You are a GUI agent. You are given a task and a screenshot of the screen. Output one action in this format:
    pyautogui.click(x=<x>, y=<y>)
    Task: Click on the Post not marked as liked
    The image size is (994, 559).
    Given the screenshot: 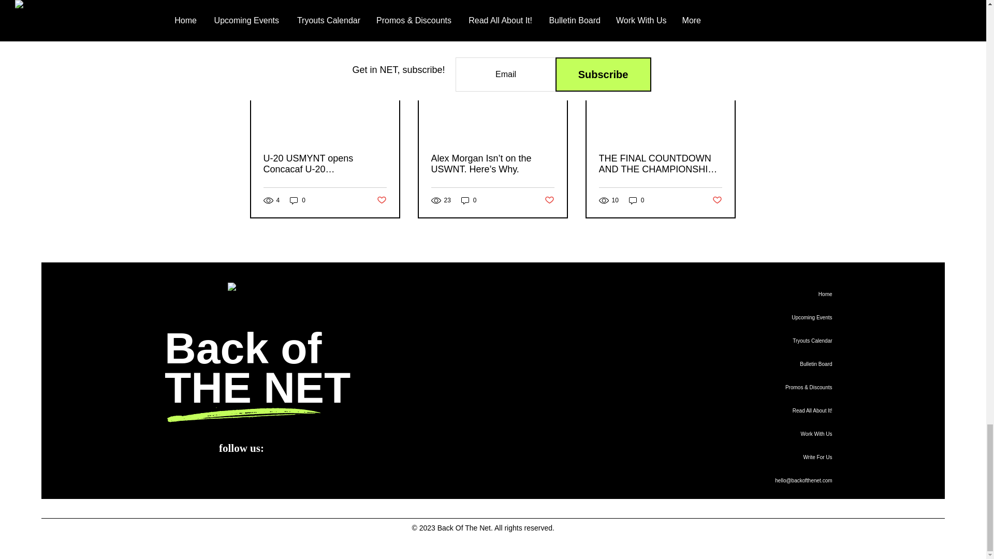 What is the action you would take?
    pyautogui.click(x=550, y=200)
    